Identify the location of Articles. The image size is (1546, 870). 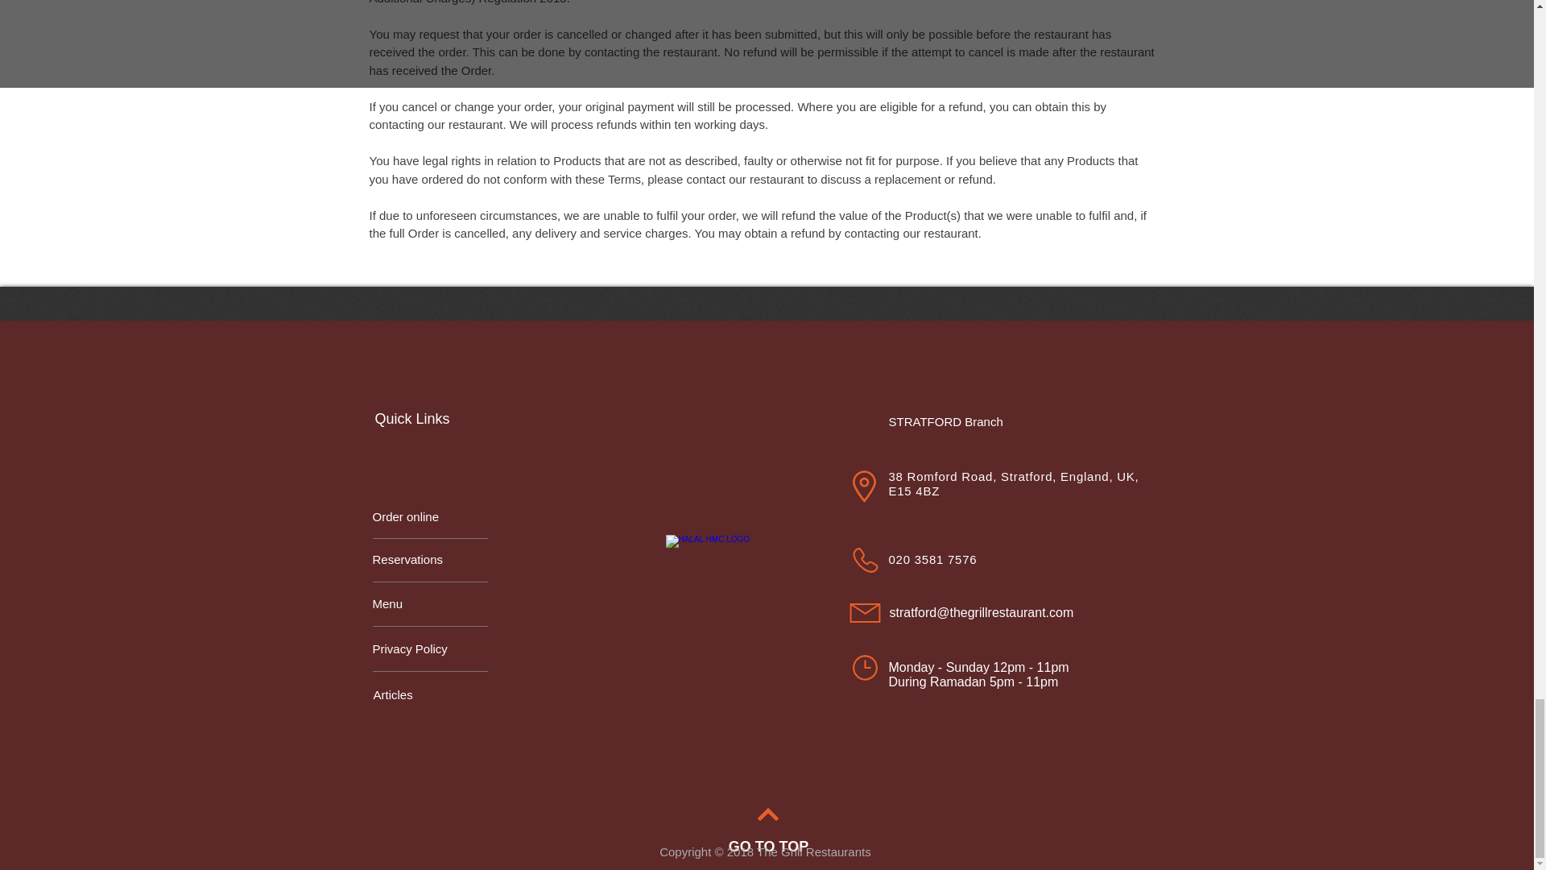
(431, 694).